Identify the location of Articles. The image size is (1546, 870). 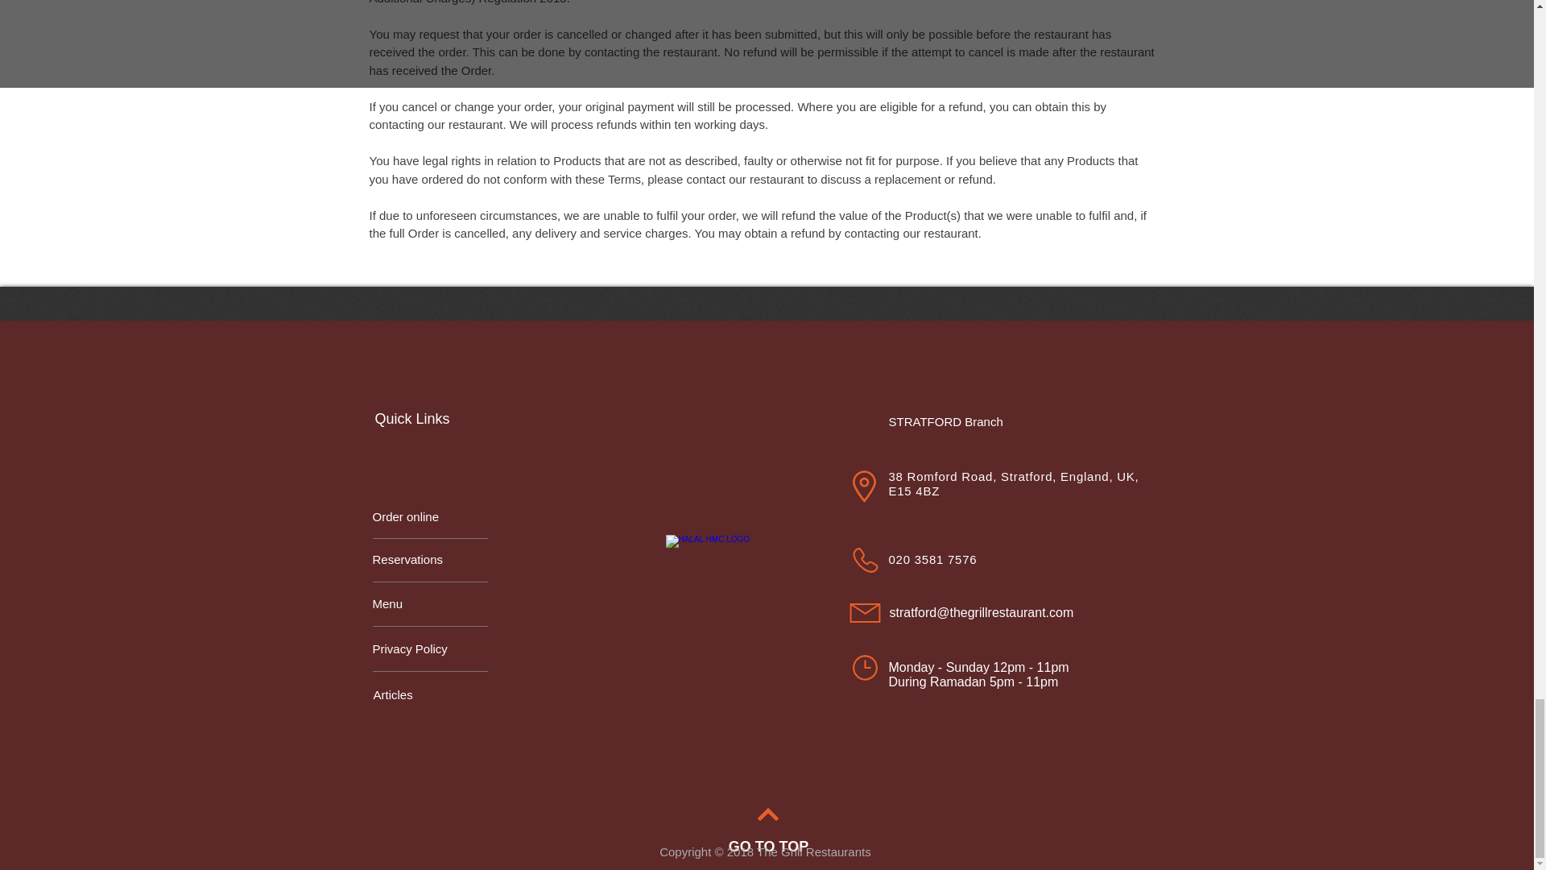
(431, 694).